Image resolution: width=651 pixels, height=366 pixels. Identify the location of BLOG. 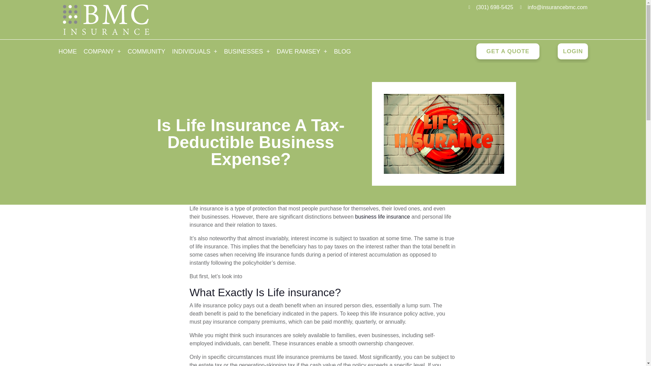
(342, 51).